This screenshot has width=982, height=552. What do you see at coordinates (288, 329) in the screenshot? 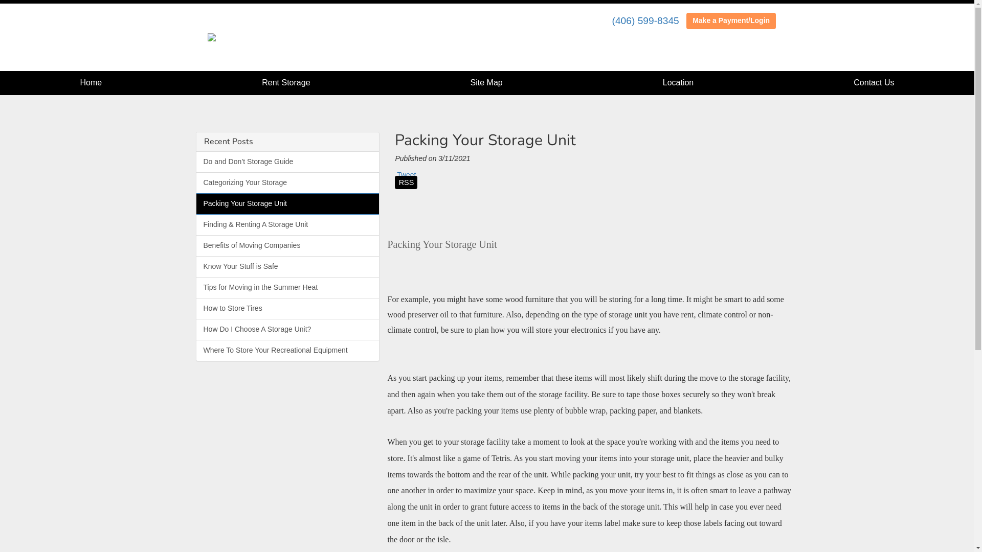
I see `How Do I Choose A Storage Unit?` at bounding box center [288, 329].